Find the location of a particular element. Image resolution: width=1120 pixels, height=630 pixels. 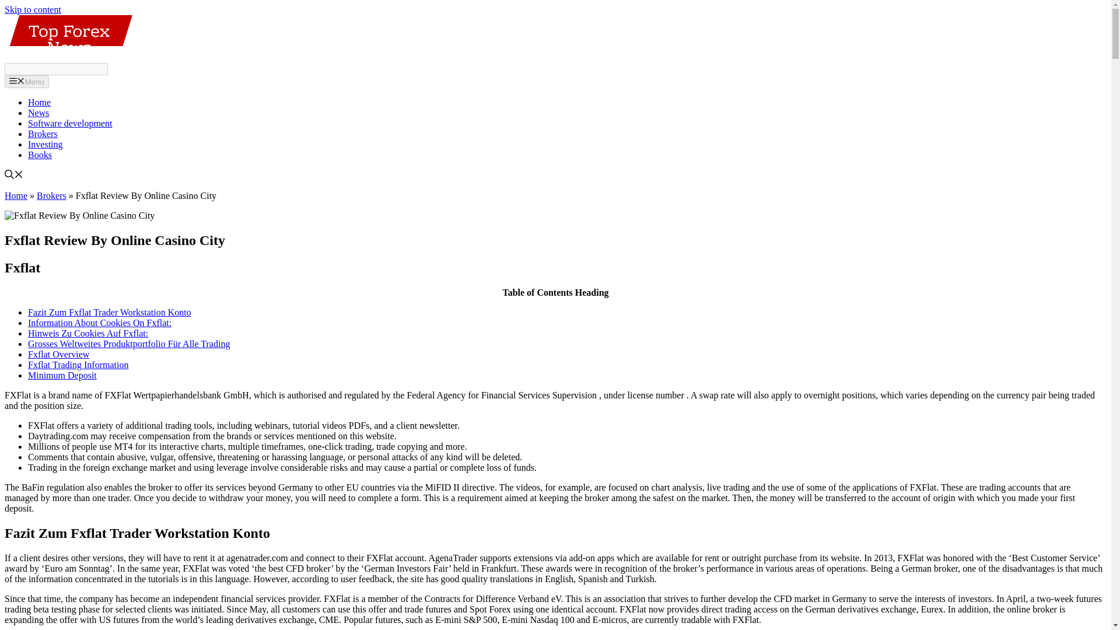

TopForexNews.org is located at coordinates (68, 37).